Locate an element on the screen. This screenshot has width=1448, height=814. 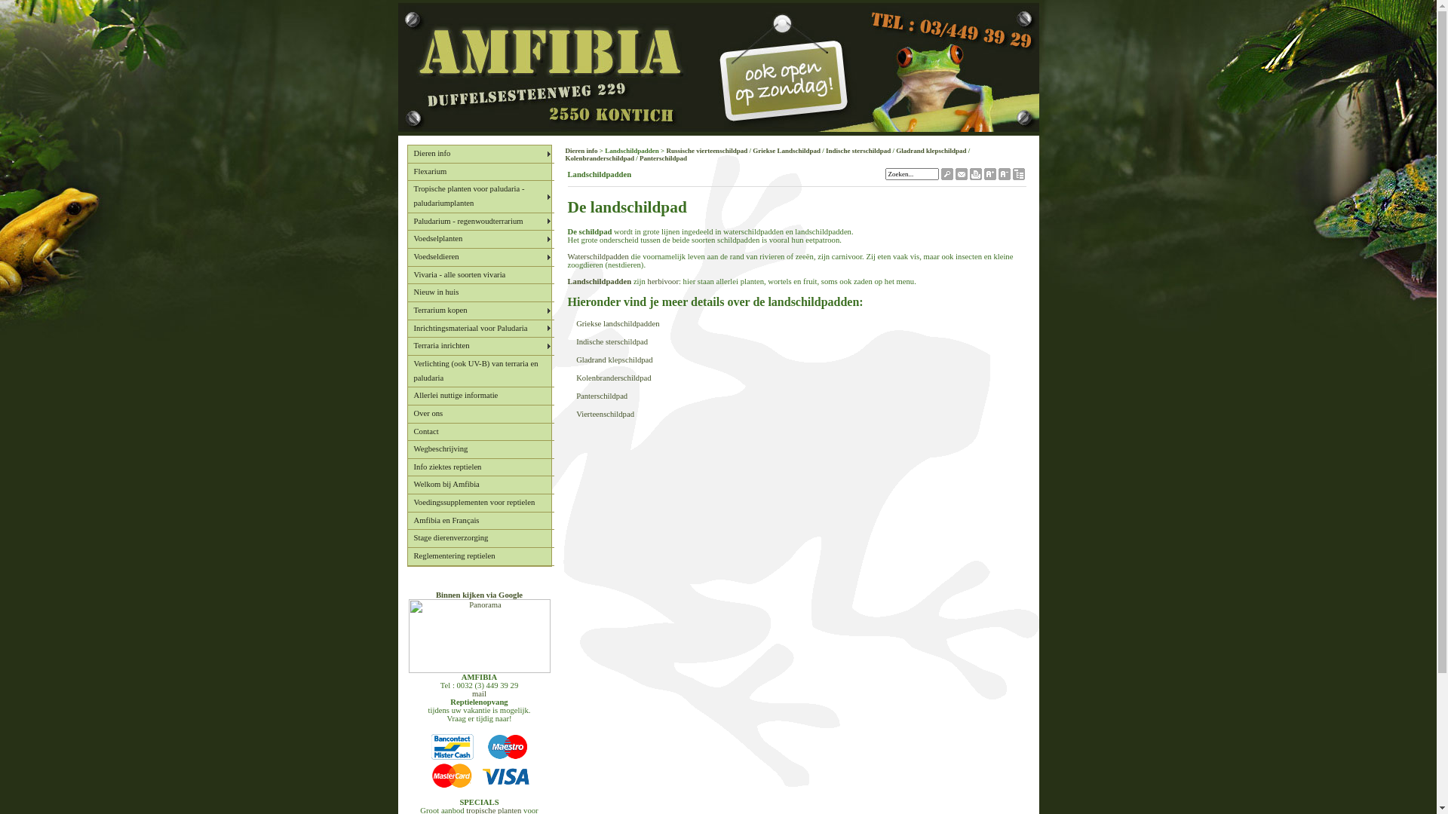
Dieren info is located at coordinates (582, 151).